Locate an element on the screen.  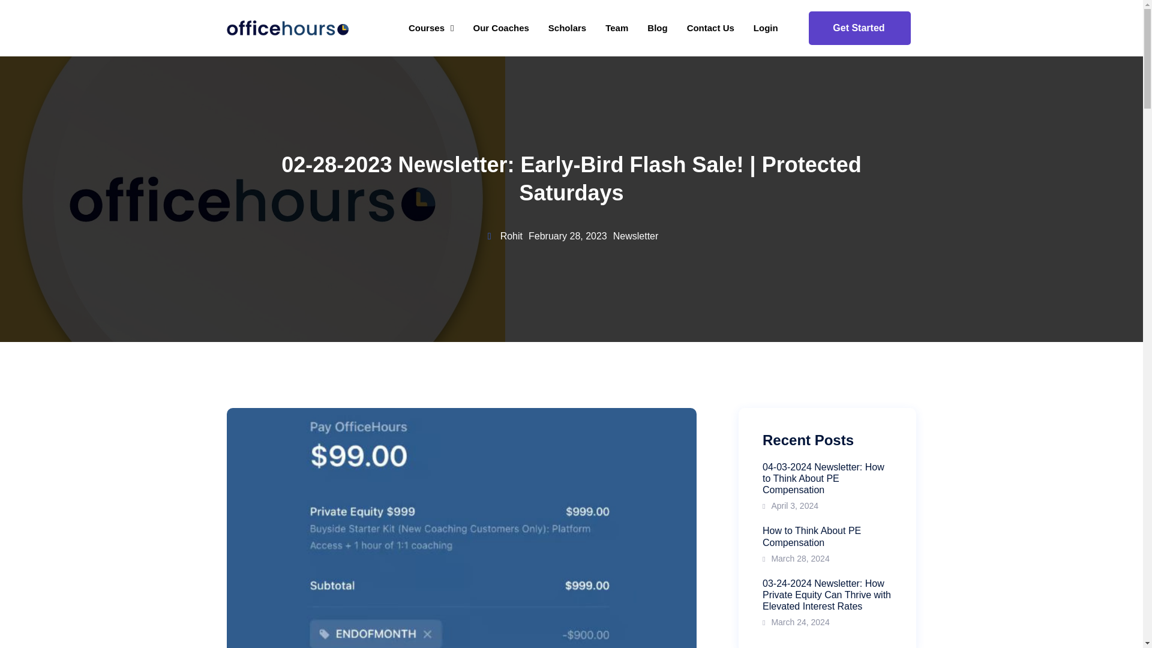
Contact Us is located at coordinates (710, 28).